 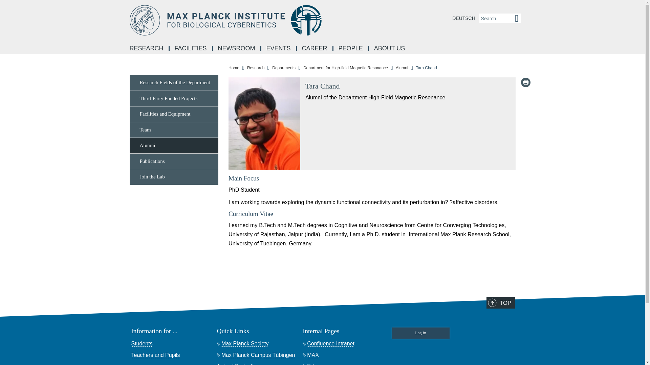 I want to click on RESEARCH, so click(x=147, y=49).